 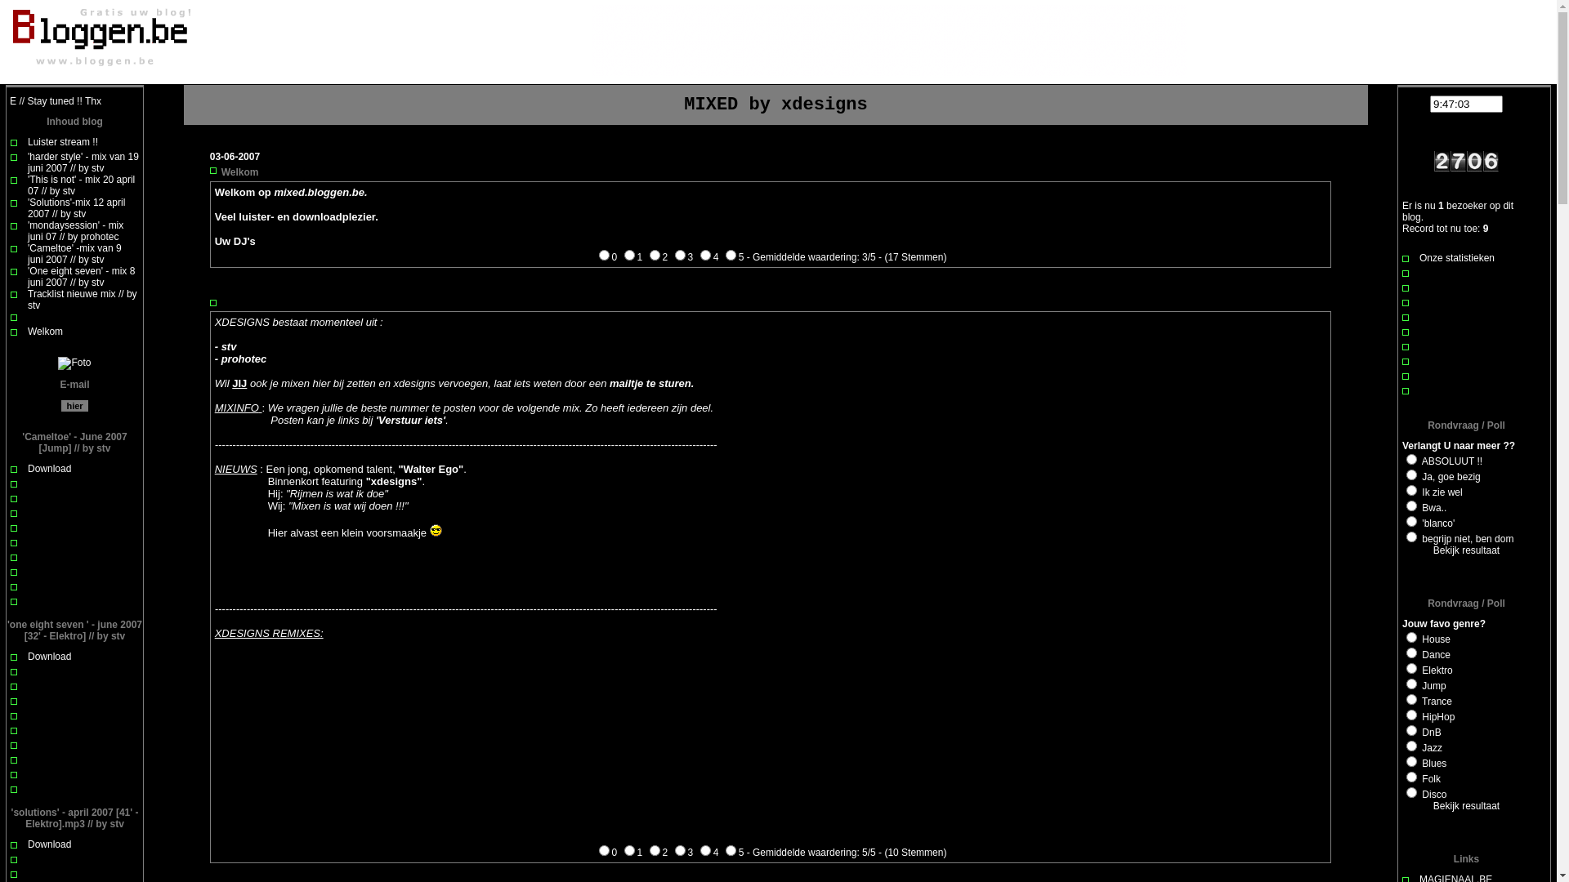 What do you see at coordinates (655, 255) in the screenshot?
I see `2` at bounding box center [655, 255].